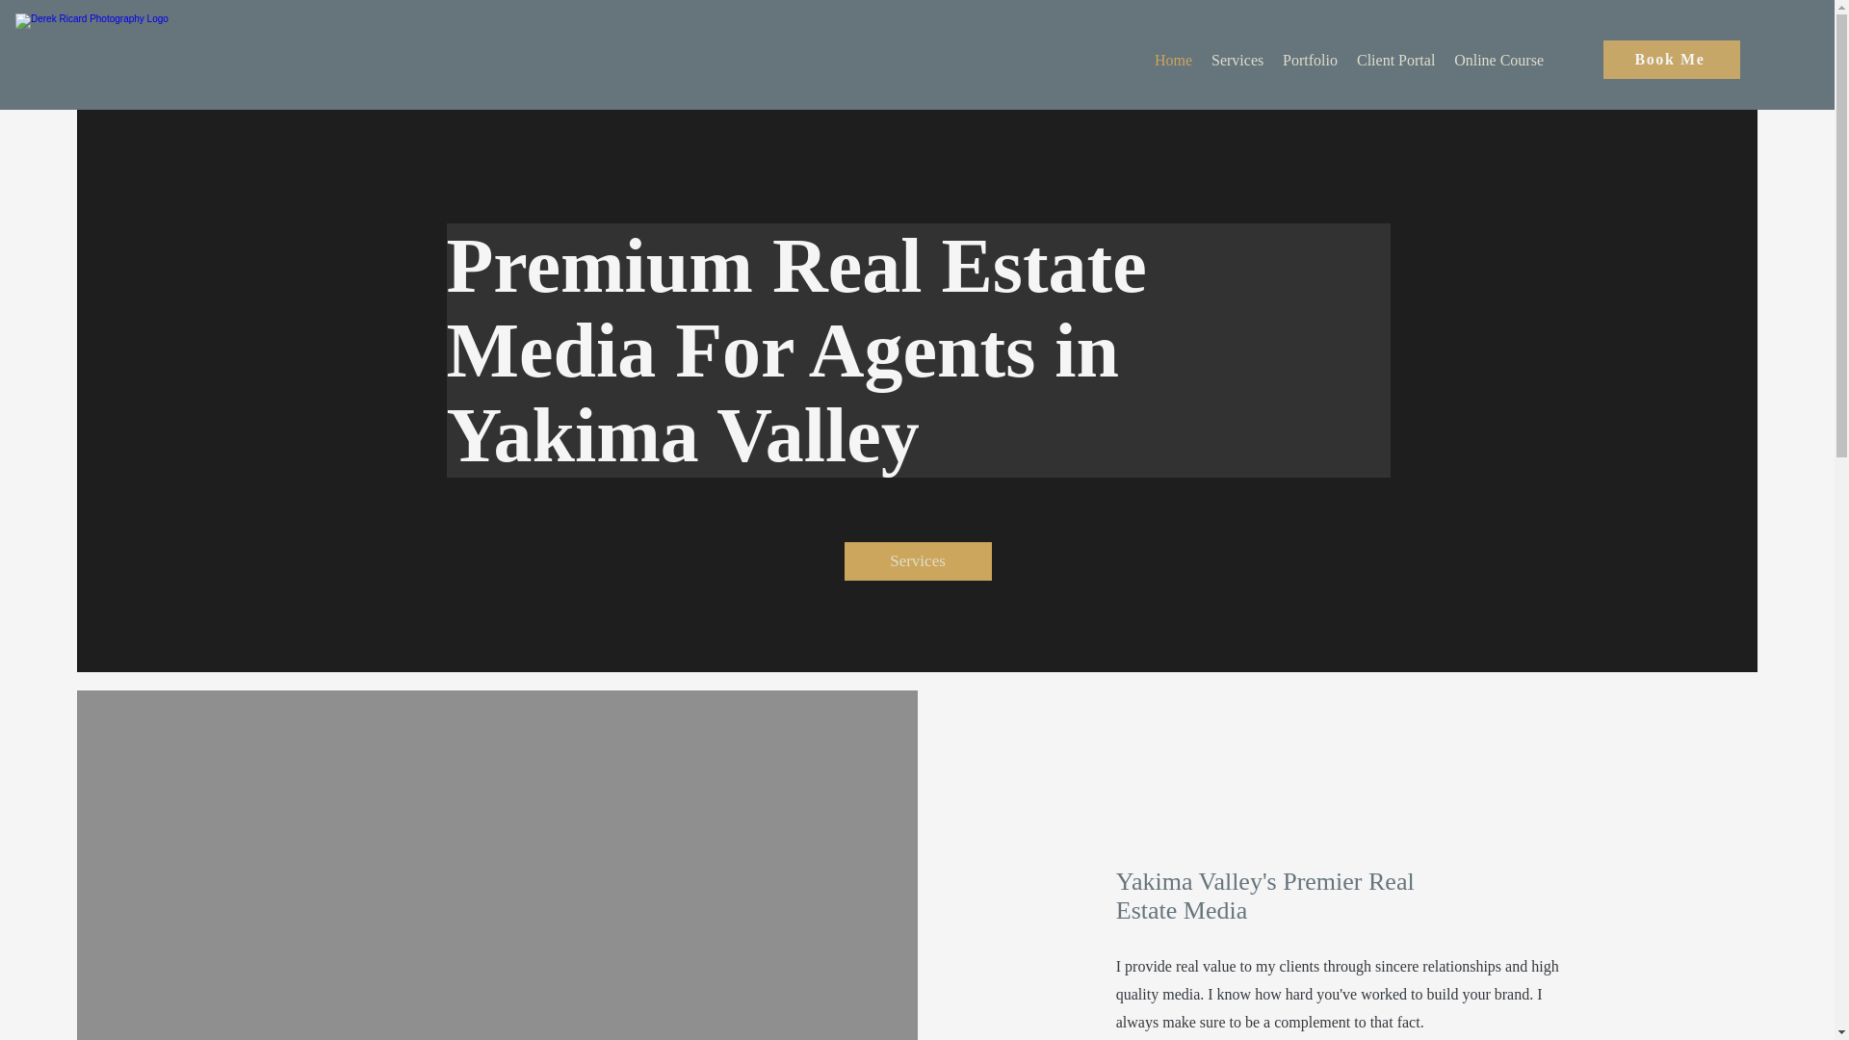 Image resolution: width=1849 pixels, height=1040 pixels. I want to click on Book Me, so click(1671, 60).